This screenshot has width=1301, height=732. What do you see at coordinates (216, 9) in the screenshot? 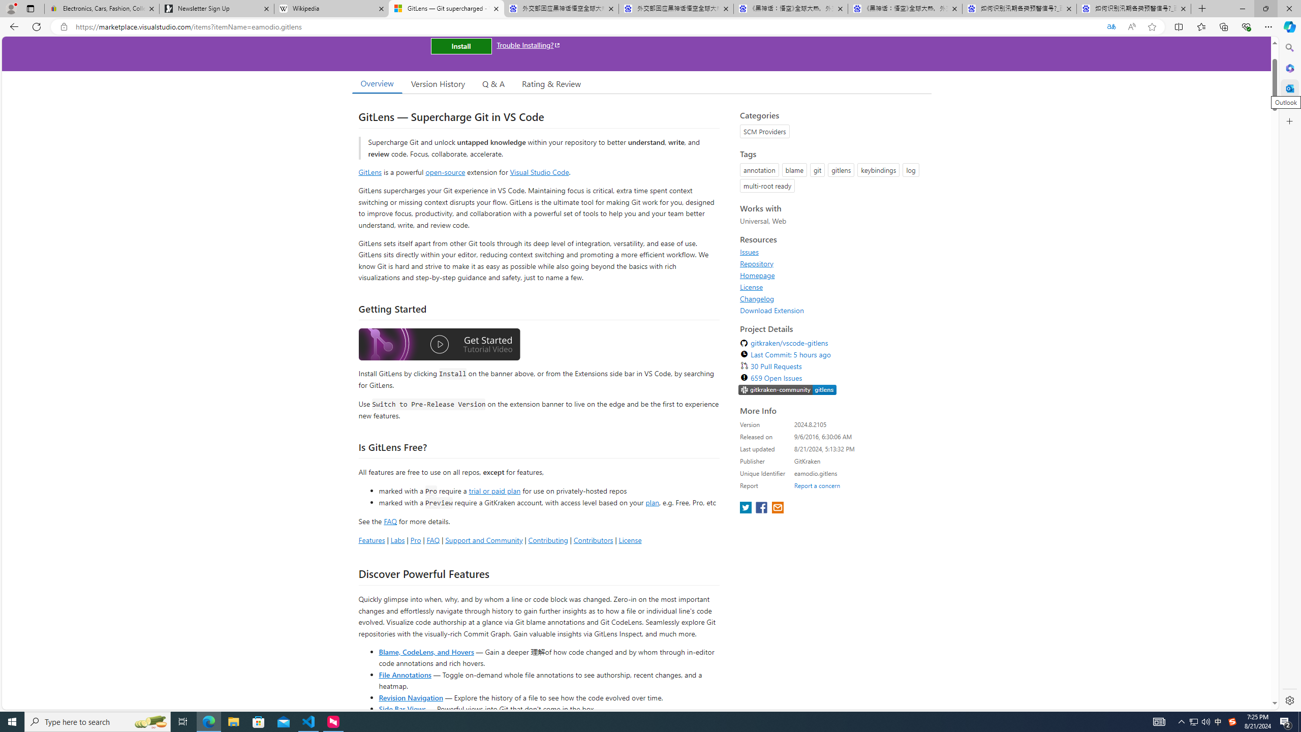
I see `Newsletter Sign Up` at bounding box center [216, 9].